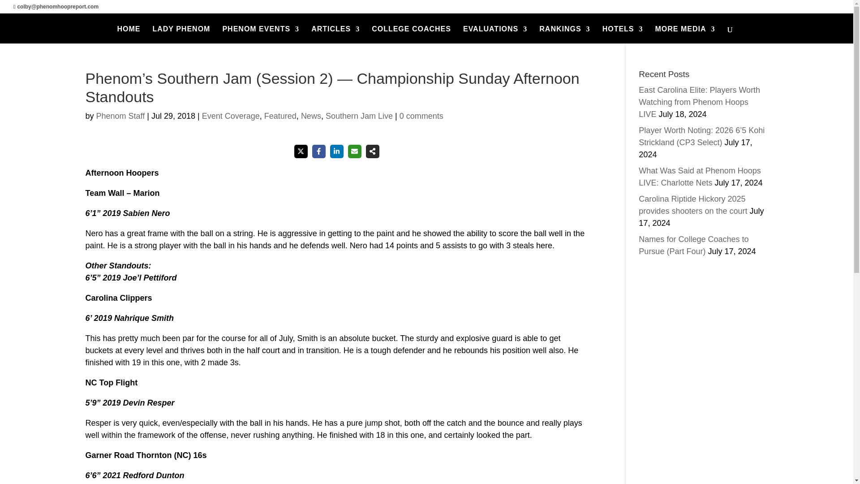  Describe the element at coordinates (564, 35) in the screenshot. I see `RANKINGS` at that location.